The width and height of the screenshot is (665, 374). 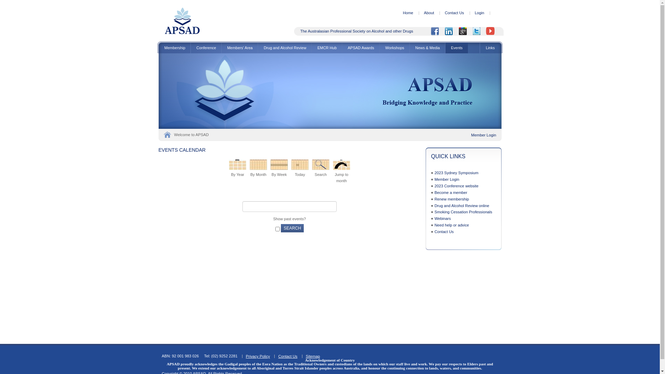 I want to click on By Week, so click(x=279, y=165).